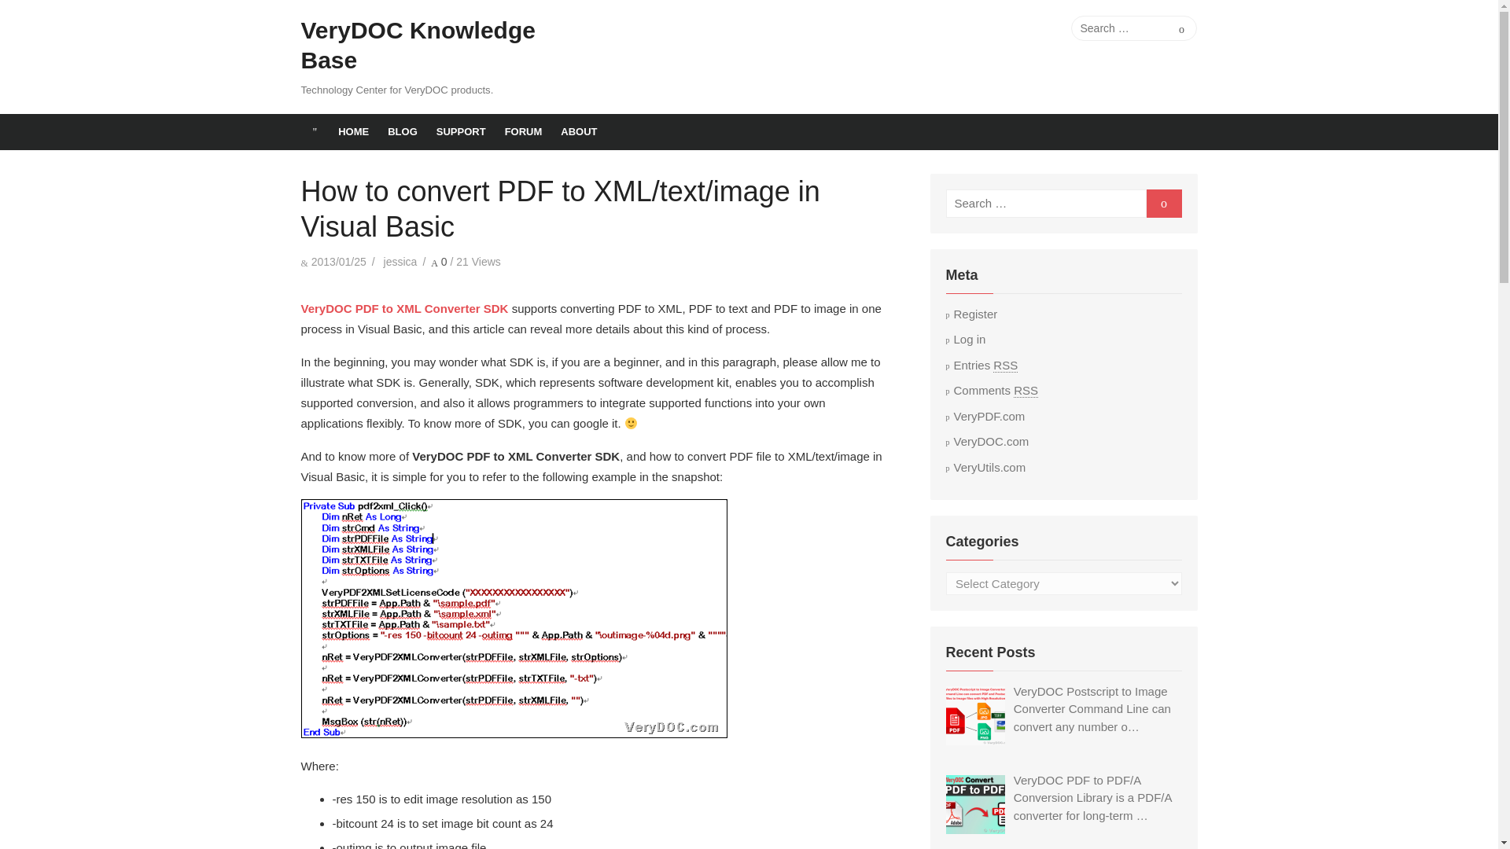 Image resolution: width=1510 pixels, height=849 pixels. What do you see at coordinates (444, 46) in the screenshot?
I see `VeryDOC Knowledge Base` at bounding box center [444, 46].